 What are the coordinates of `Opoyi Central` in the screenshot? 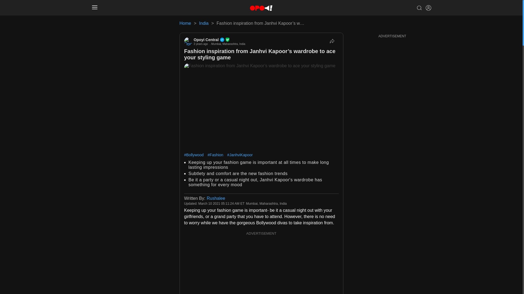 It's located at (219, 40).